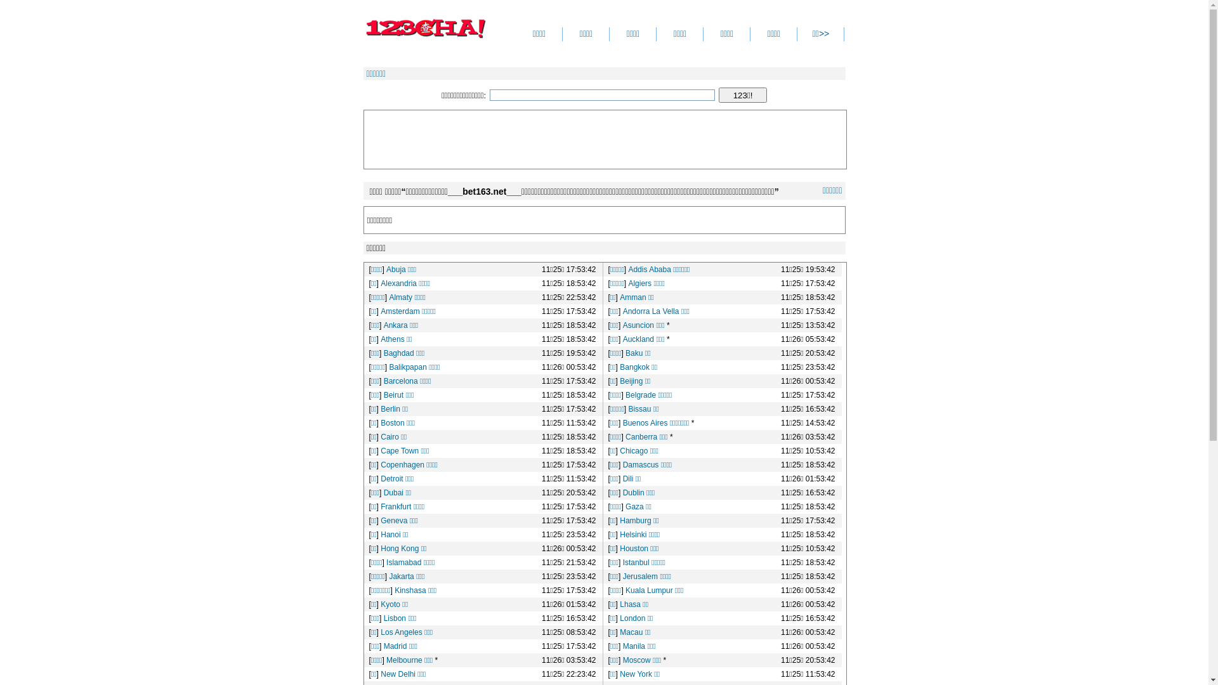 The width and height of the screenshot is (1218, 685). What do you see at coordinates (396, 270) in the screenshot?
I see `Abuja` at bounding box center [396, 270].